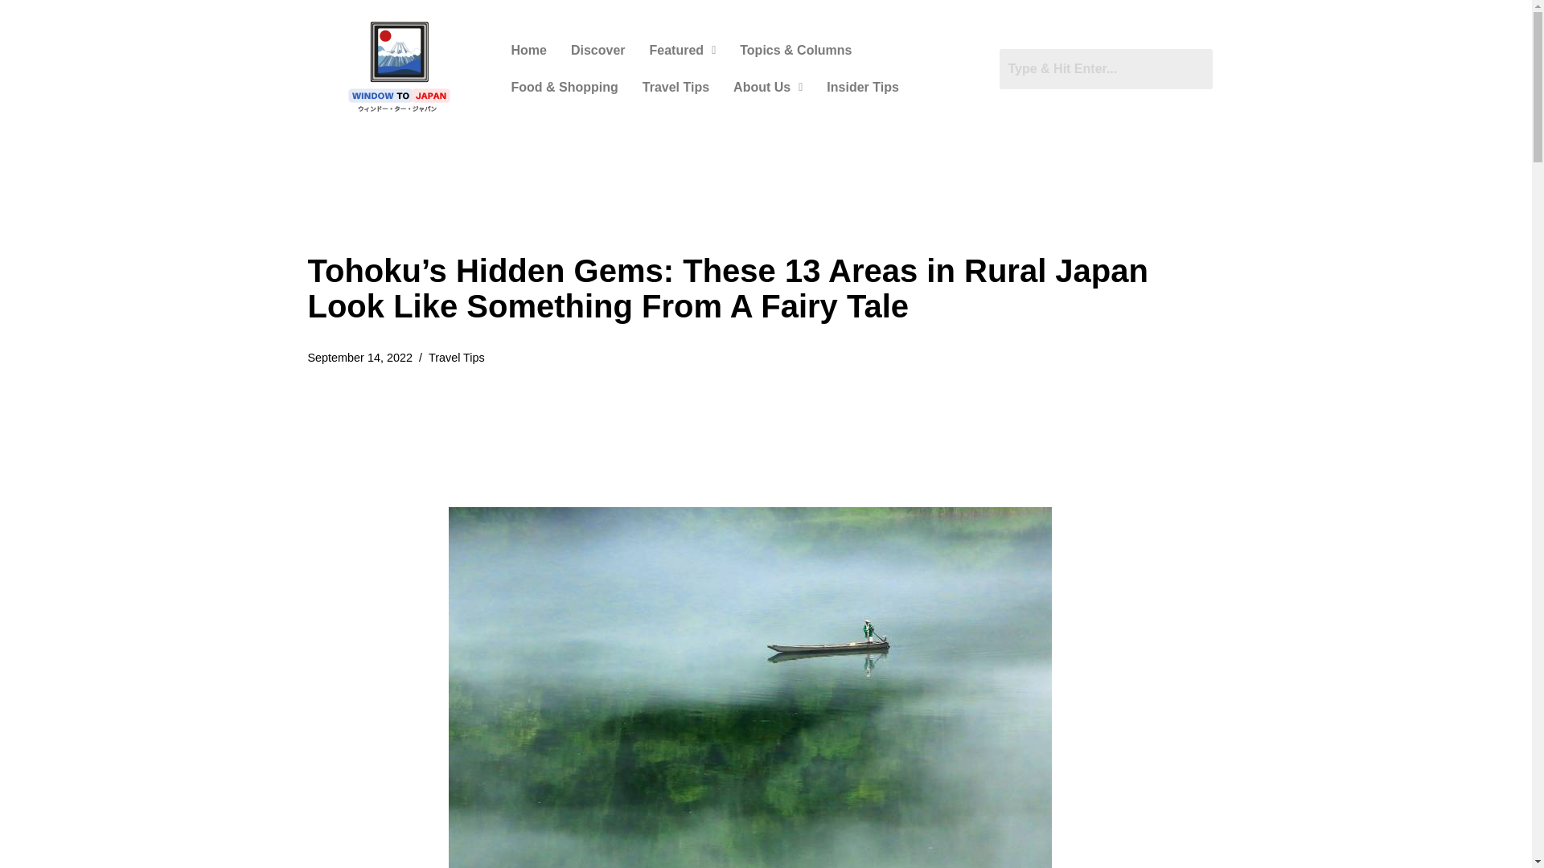  What do you see at coordinates (12, 34) in the screenshot?
I see `Skip to content` at bounding box center [12, 34].